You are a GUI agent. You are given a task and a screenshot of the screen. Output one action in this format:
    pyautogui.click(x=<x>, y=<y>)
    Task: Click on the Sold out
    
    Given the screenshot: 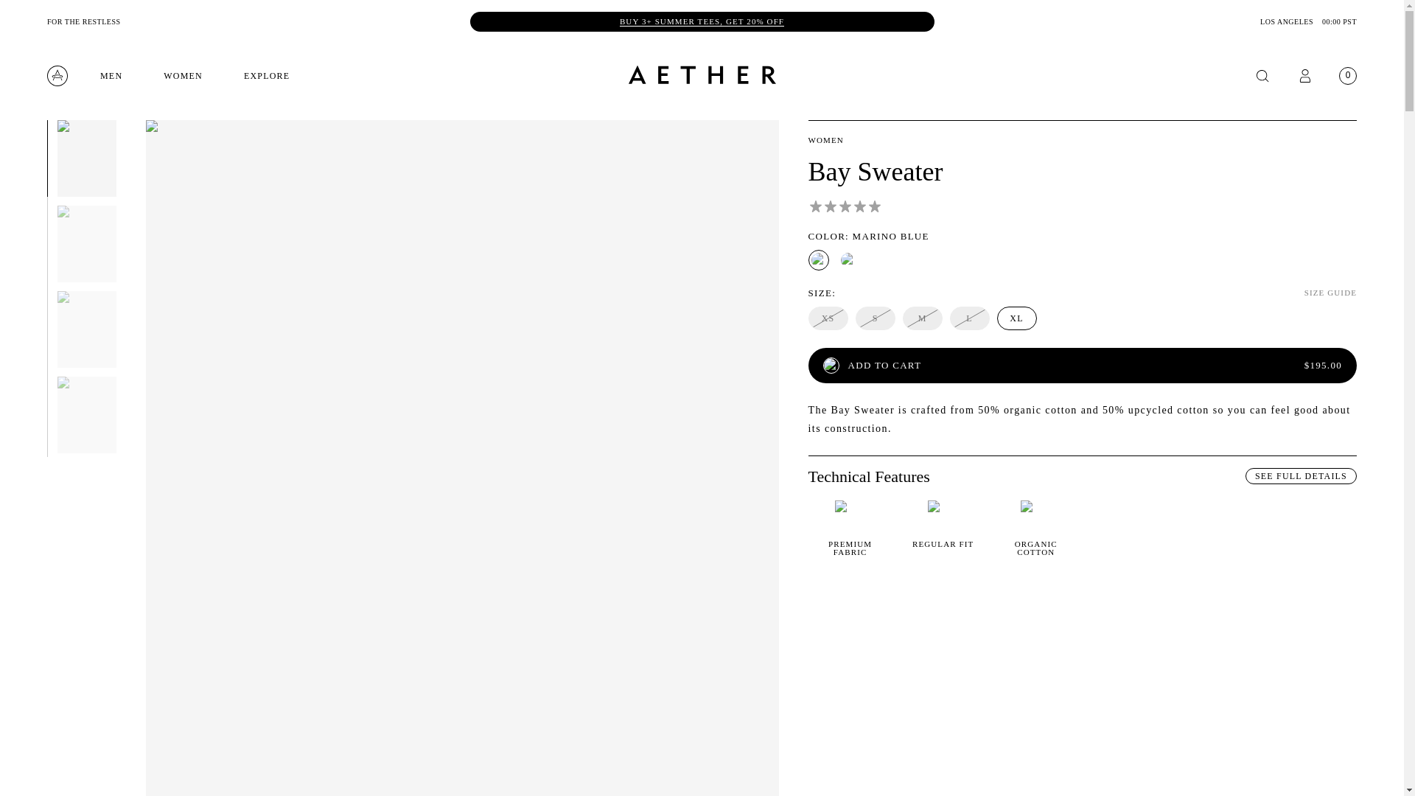 What is the action you would take?
    pyautogui.click(x=969, y=318)
    